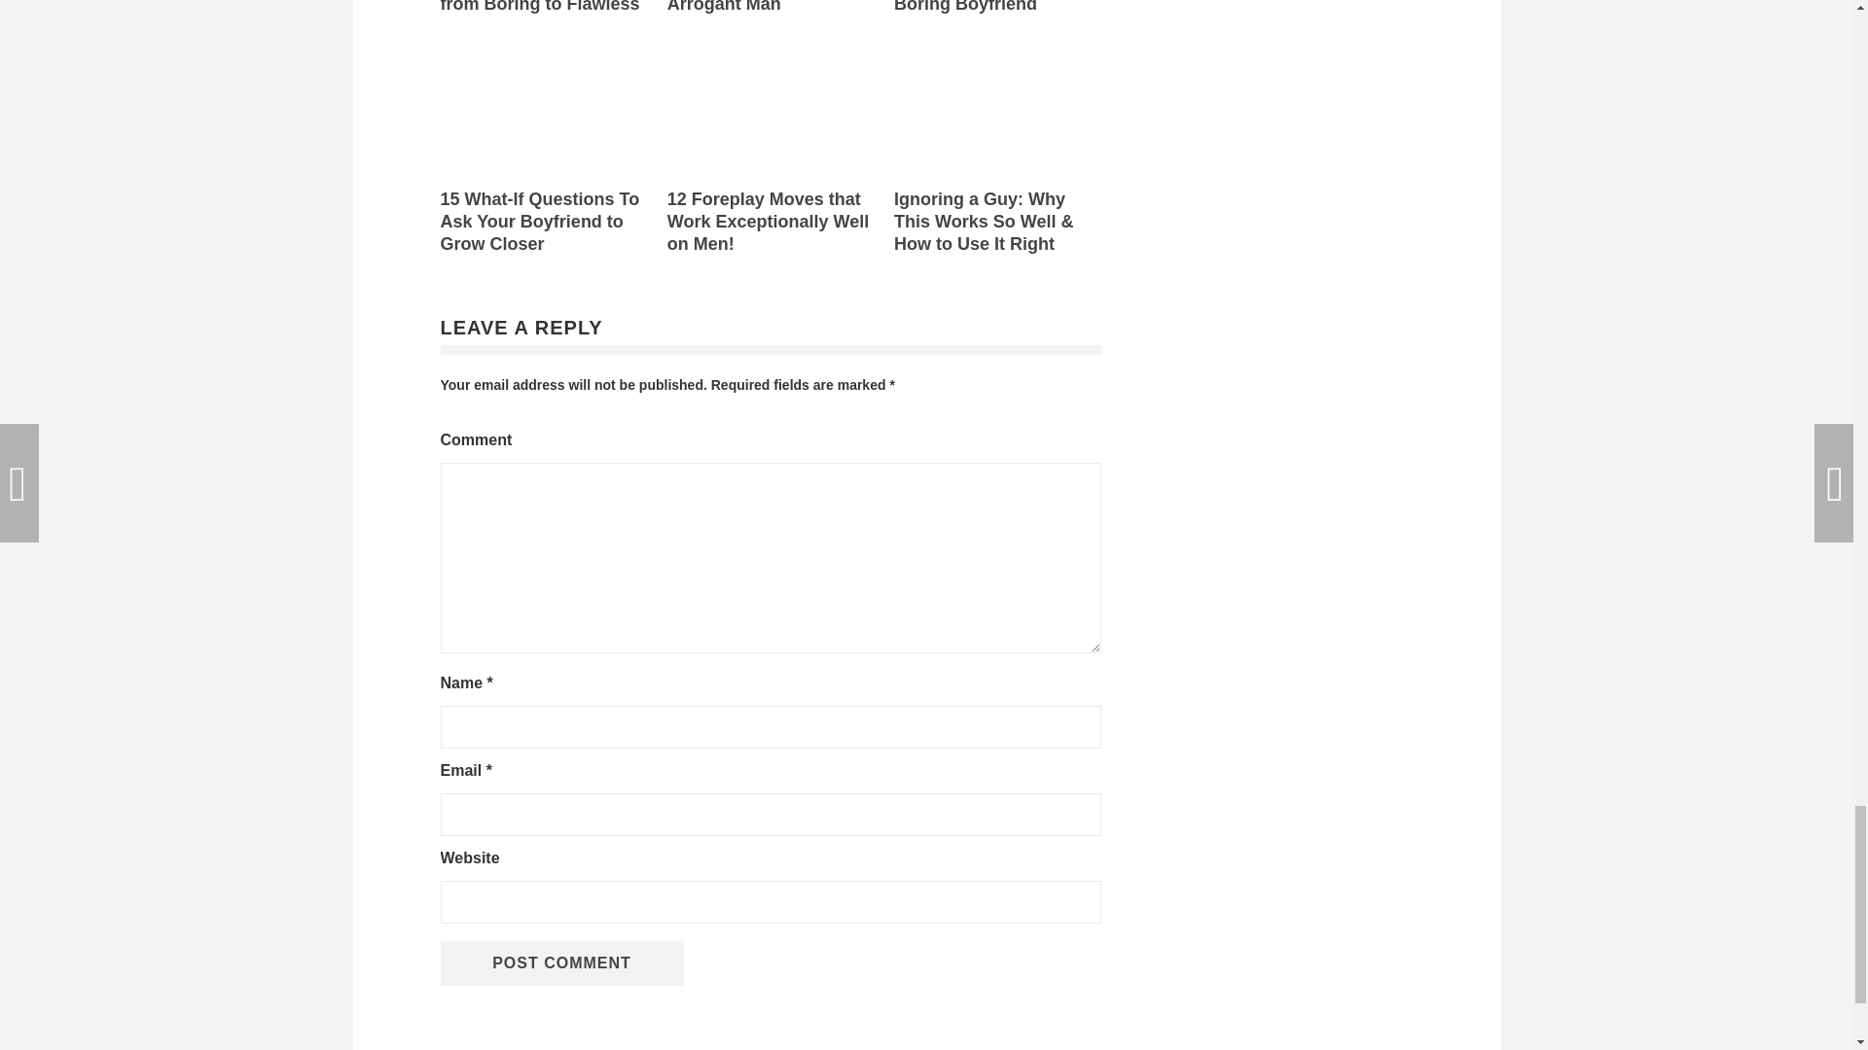 This screenshot has height=1050, width=1868. What do you see at coordinates (560, 962) in the screenshot?
I see `Post Comment` at bounding box center [560, 962].